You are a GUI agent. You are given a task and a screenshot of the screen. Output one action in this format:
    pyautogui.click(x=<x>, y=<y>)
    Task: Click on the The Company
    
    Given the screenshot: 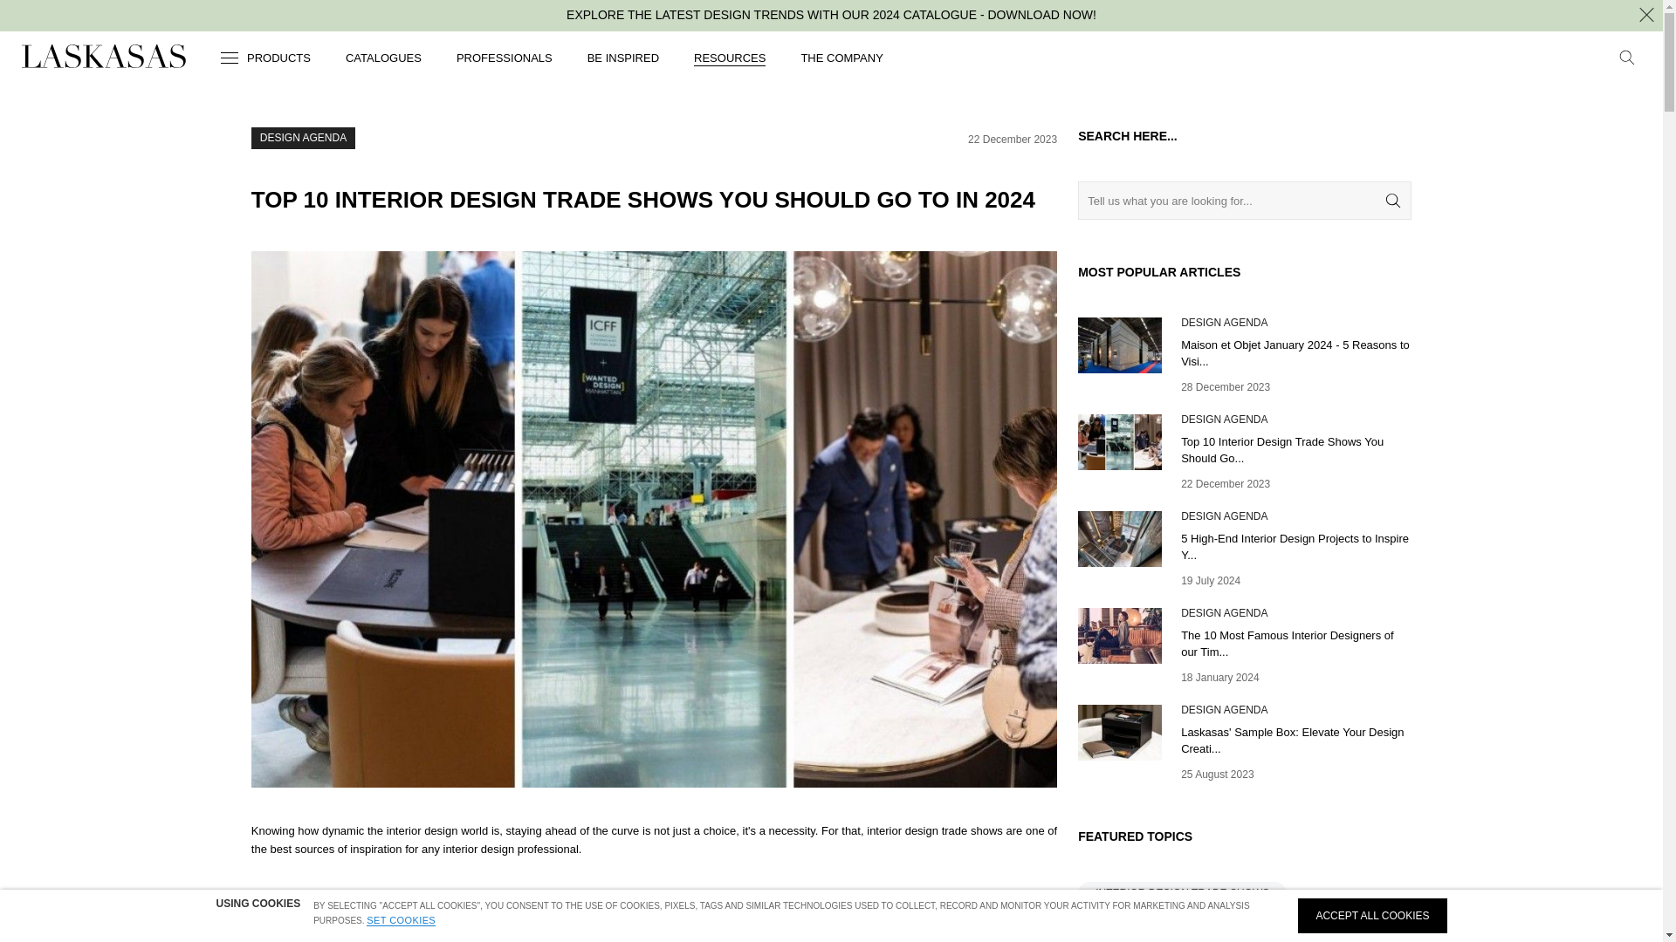 What is the action you would take?
    pyautogui.click(x=841, y=61)
    